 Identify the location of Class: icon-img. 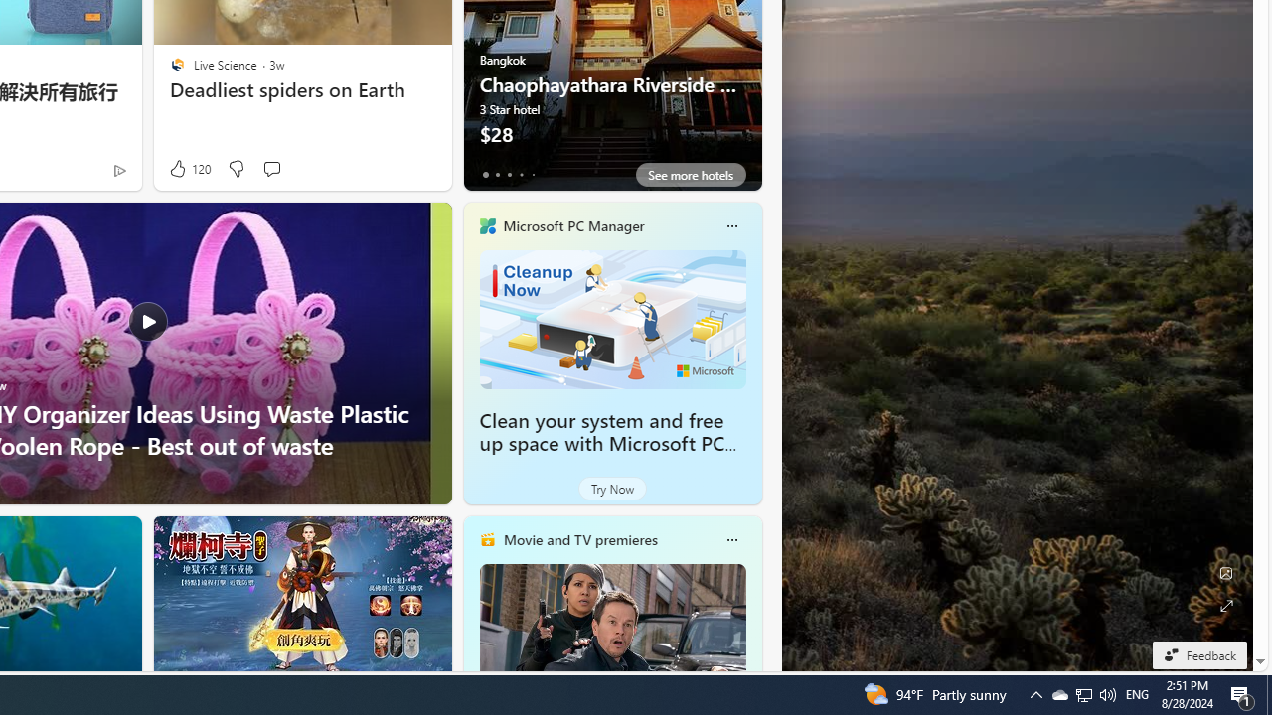
(731, 540).